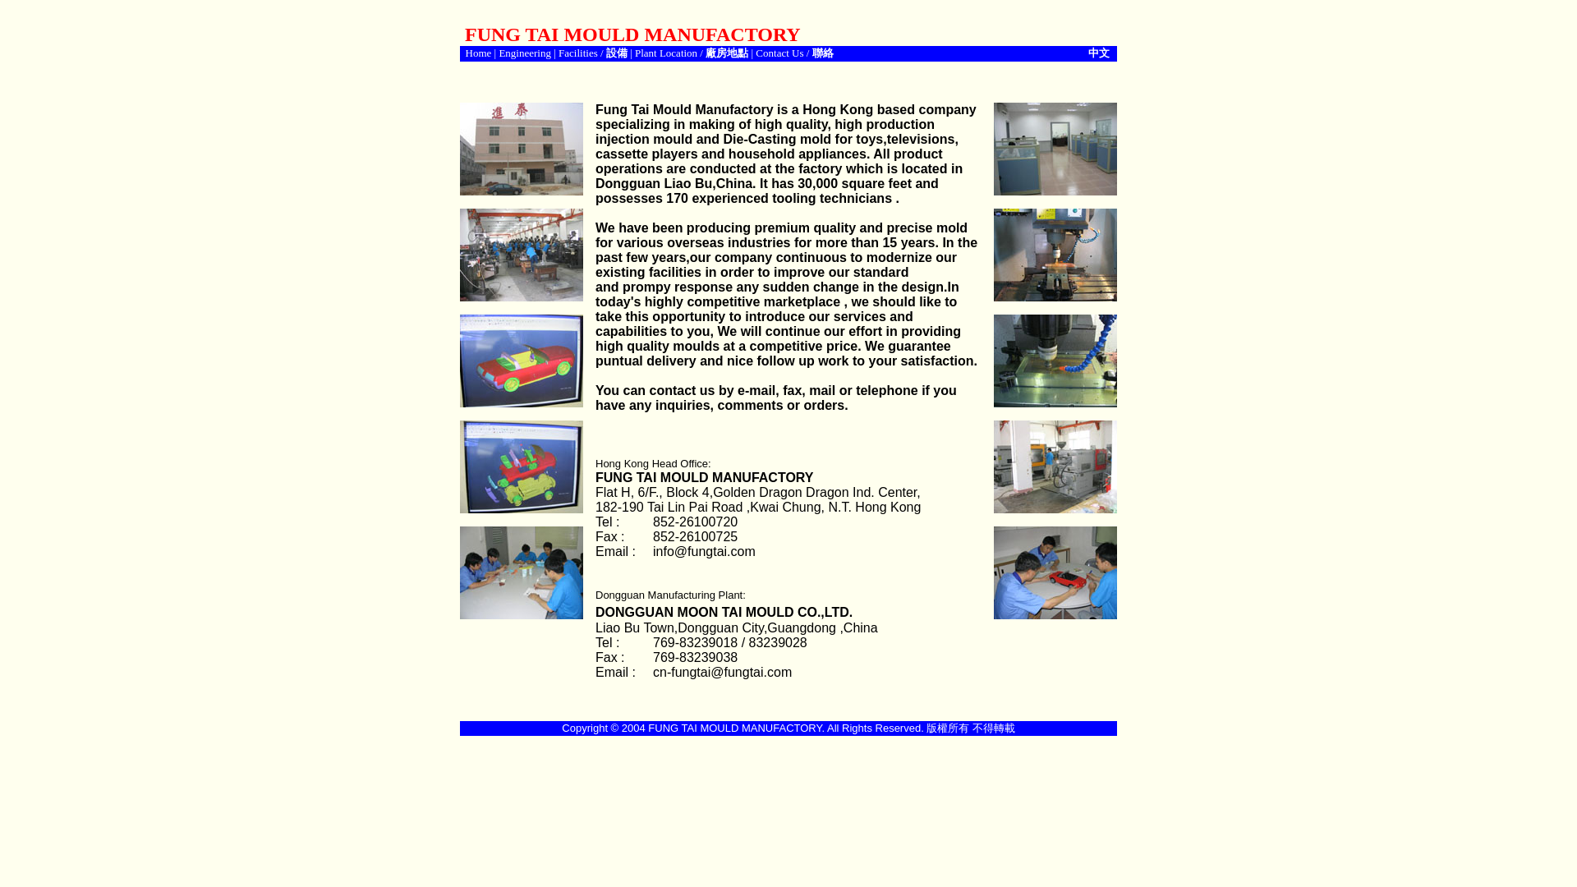  Describe the element at coordinates (478, 53) in the screenshot. I see `Home` at that location.